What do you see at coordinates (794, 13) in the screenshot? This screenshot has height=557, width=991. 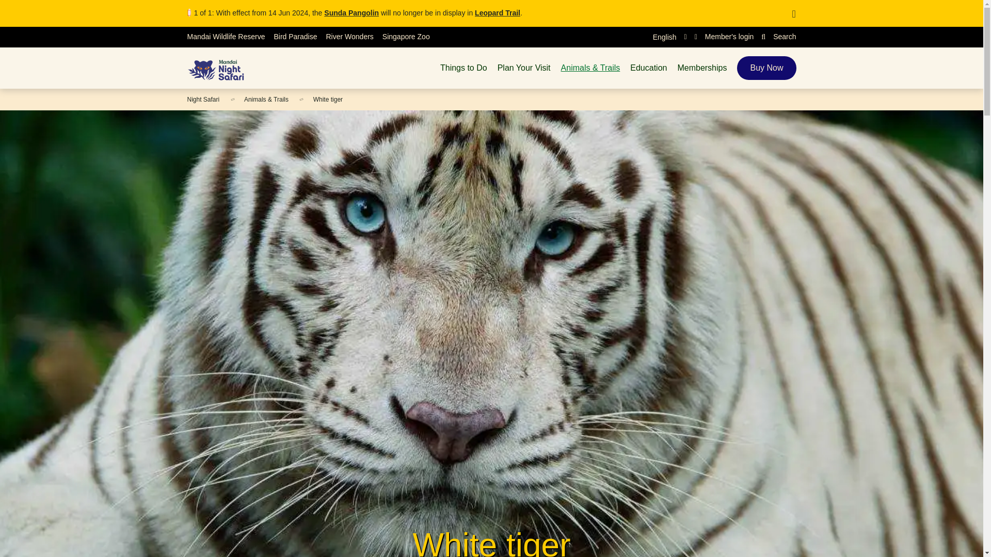 I see `close` at bounding box center [794, 13].